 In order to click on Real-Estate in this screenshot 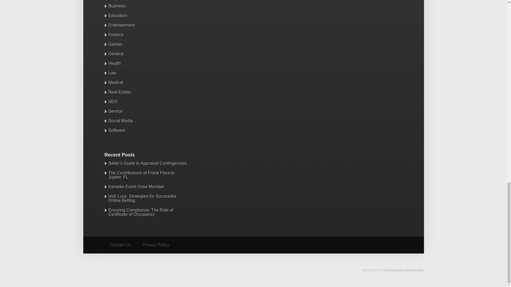, I will do `click(119, 92)`.